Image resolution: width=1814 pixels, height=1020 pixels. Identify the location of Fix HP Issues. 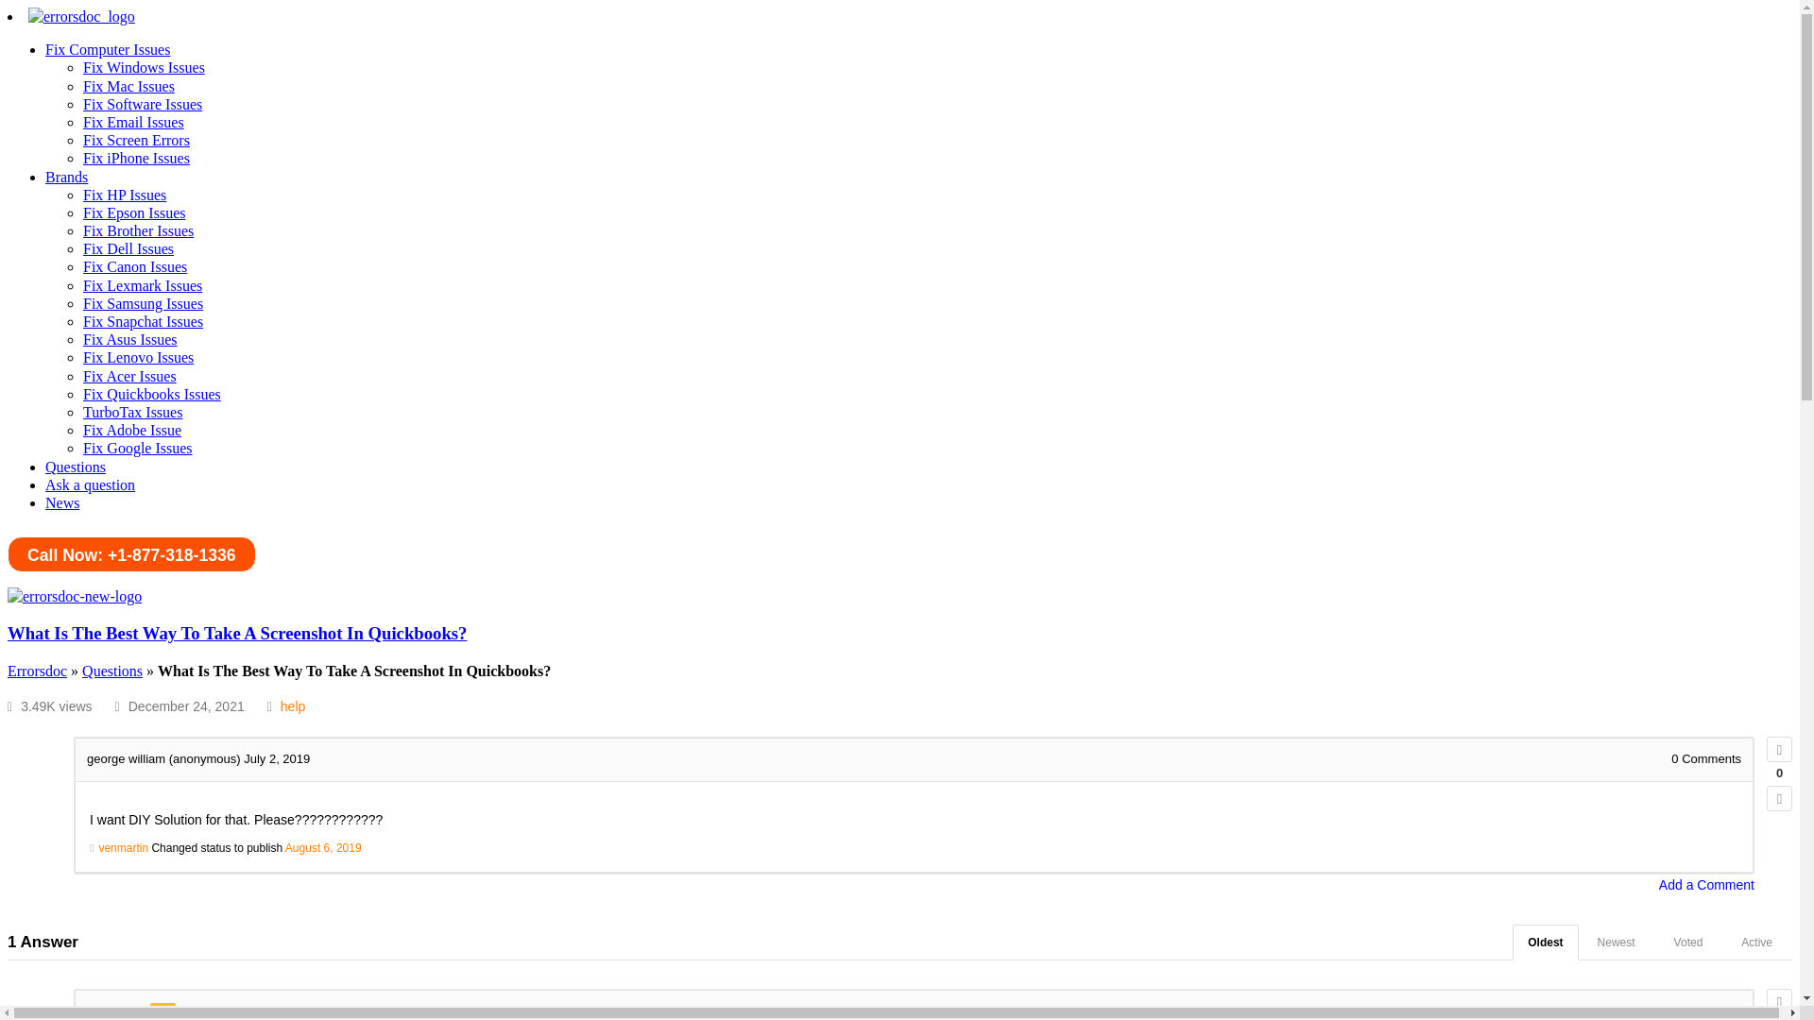
(125, 195).